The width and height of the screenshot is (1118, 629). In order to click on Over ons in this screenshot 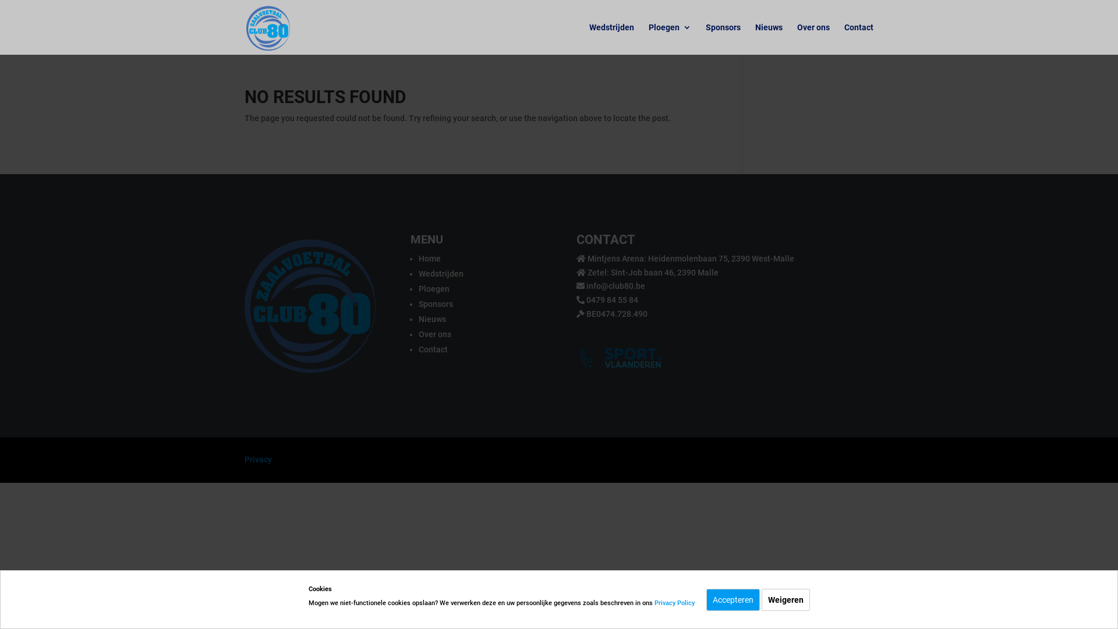, I will do `click(813, 39)`.